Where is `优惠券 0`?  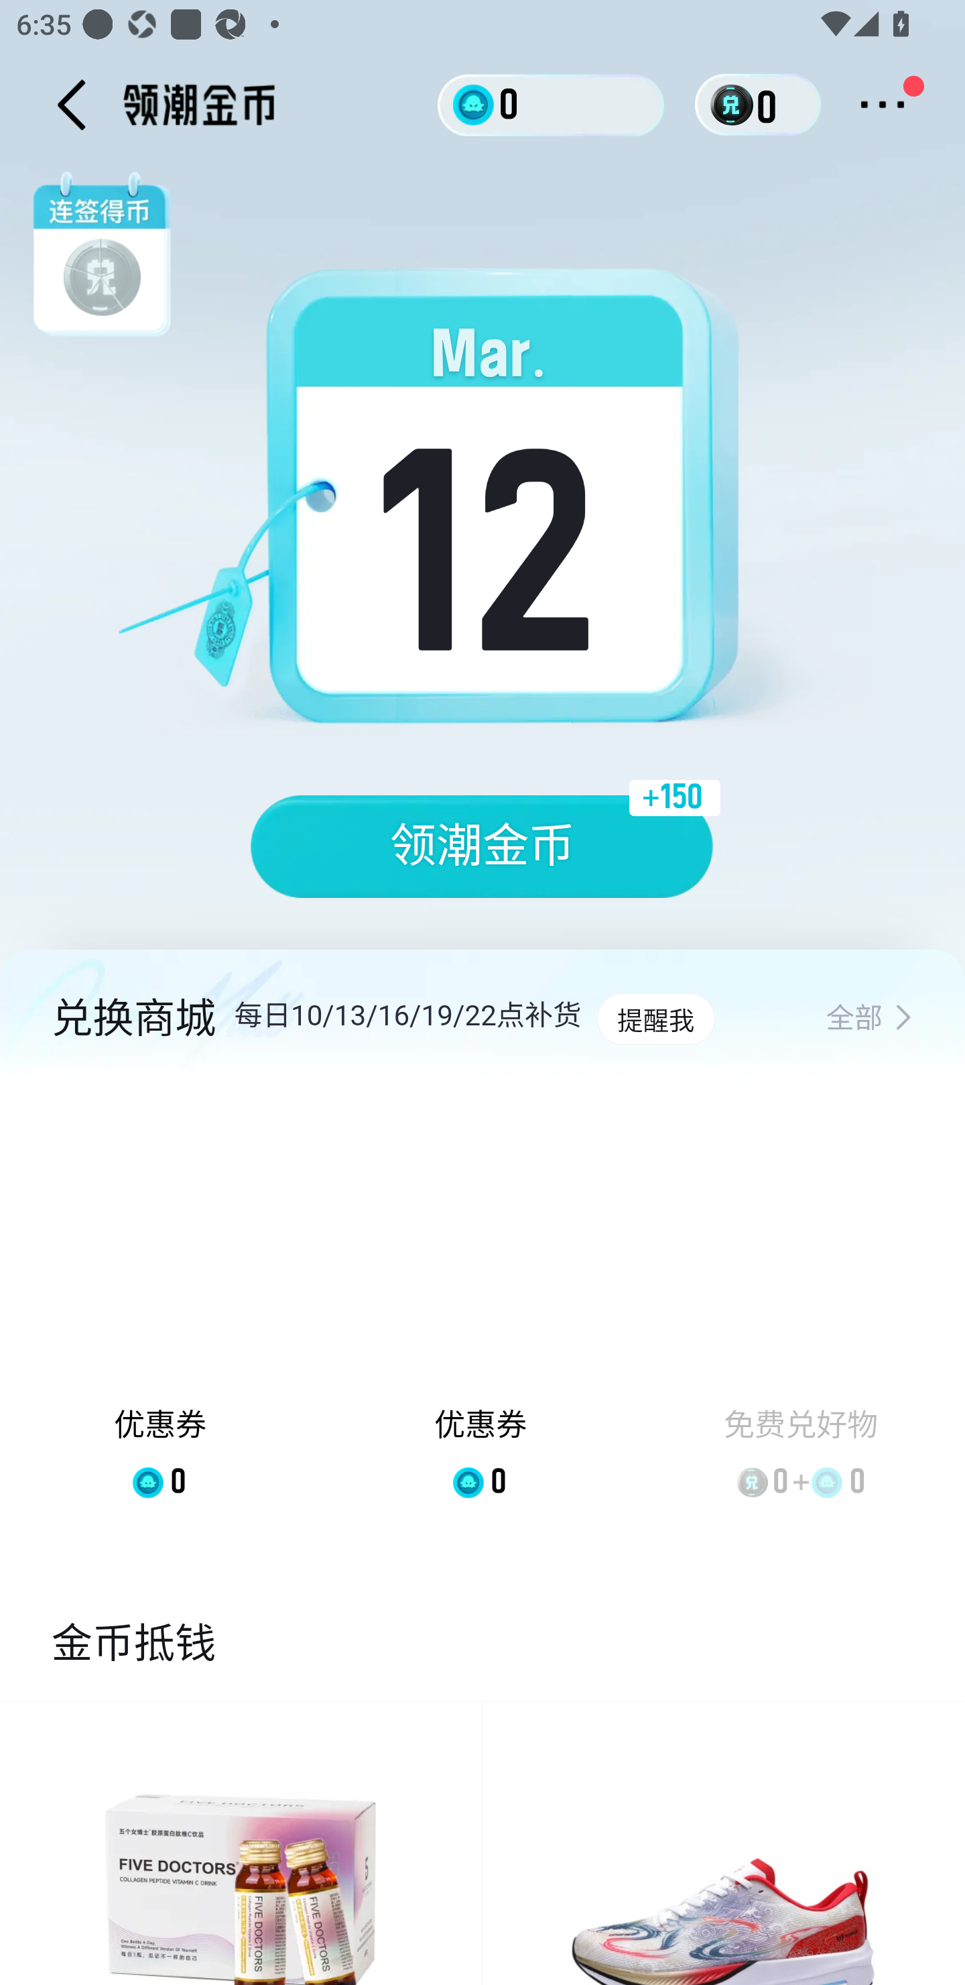 优惠券 0 is located at coordinates (161, 1306).